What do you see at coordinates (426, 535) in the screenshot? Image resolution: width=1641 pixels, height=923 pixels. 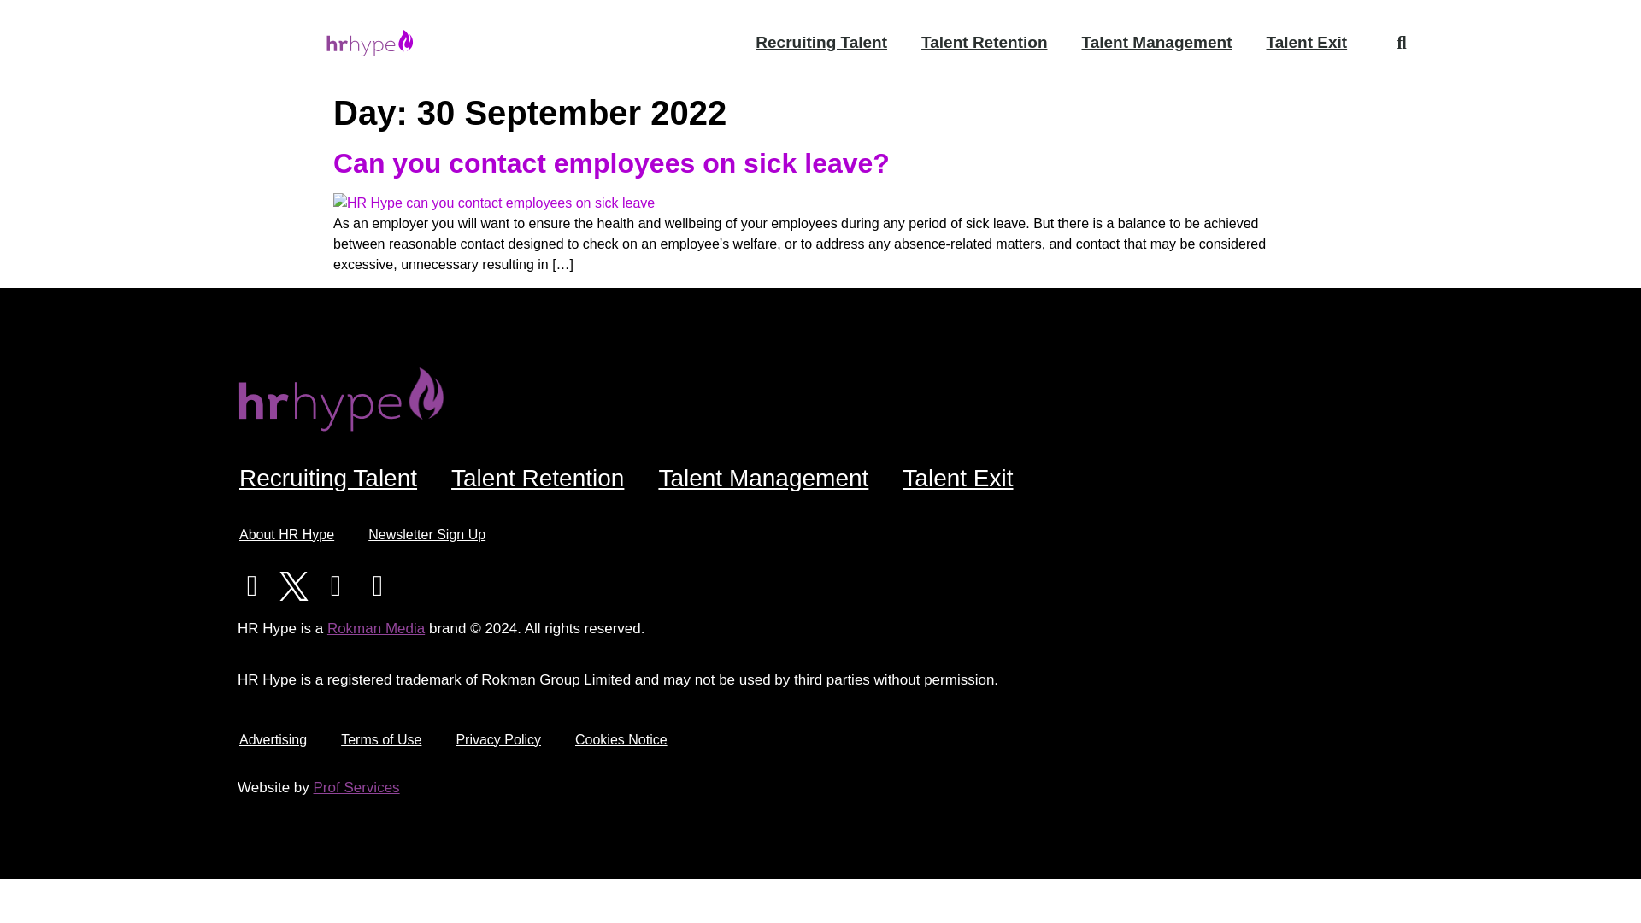 I see `Newsletter Sign Up` at bounding box center [426, 535].